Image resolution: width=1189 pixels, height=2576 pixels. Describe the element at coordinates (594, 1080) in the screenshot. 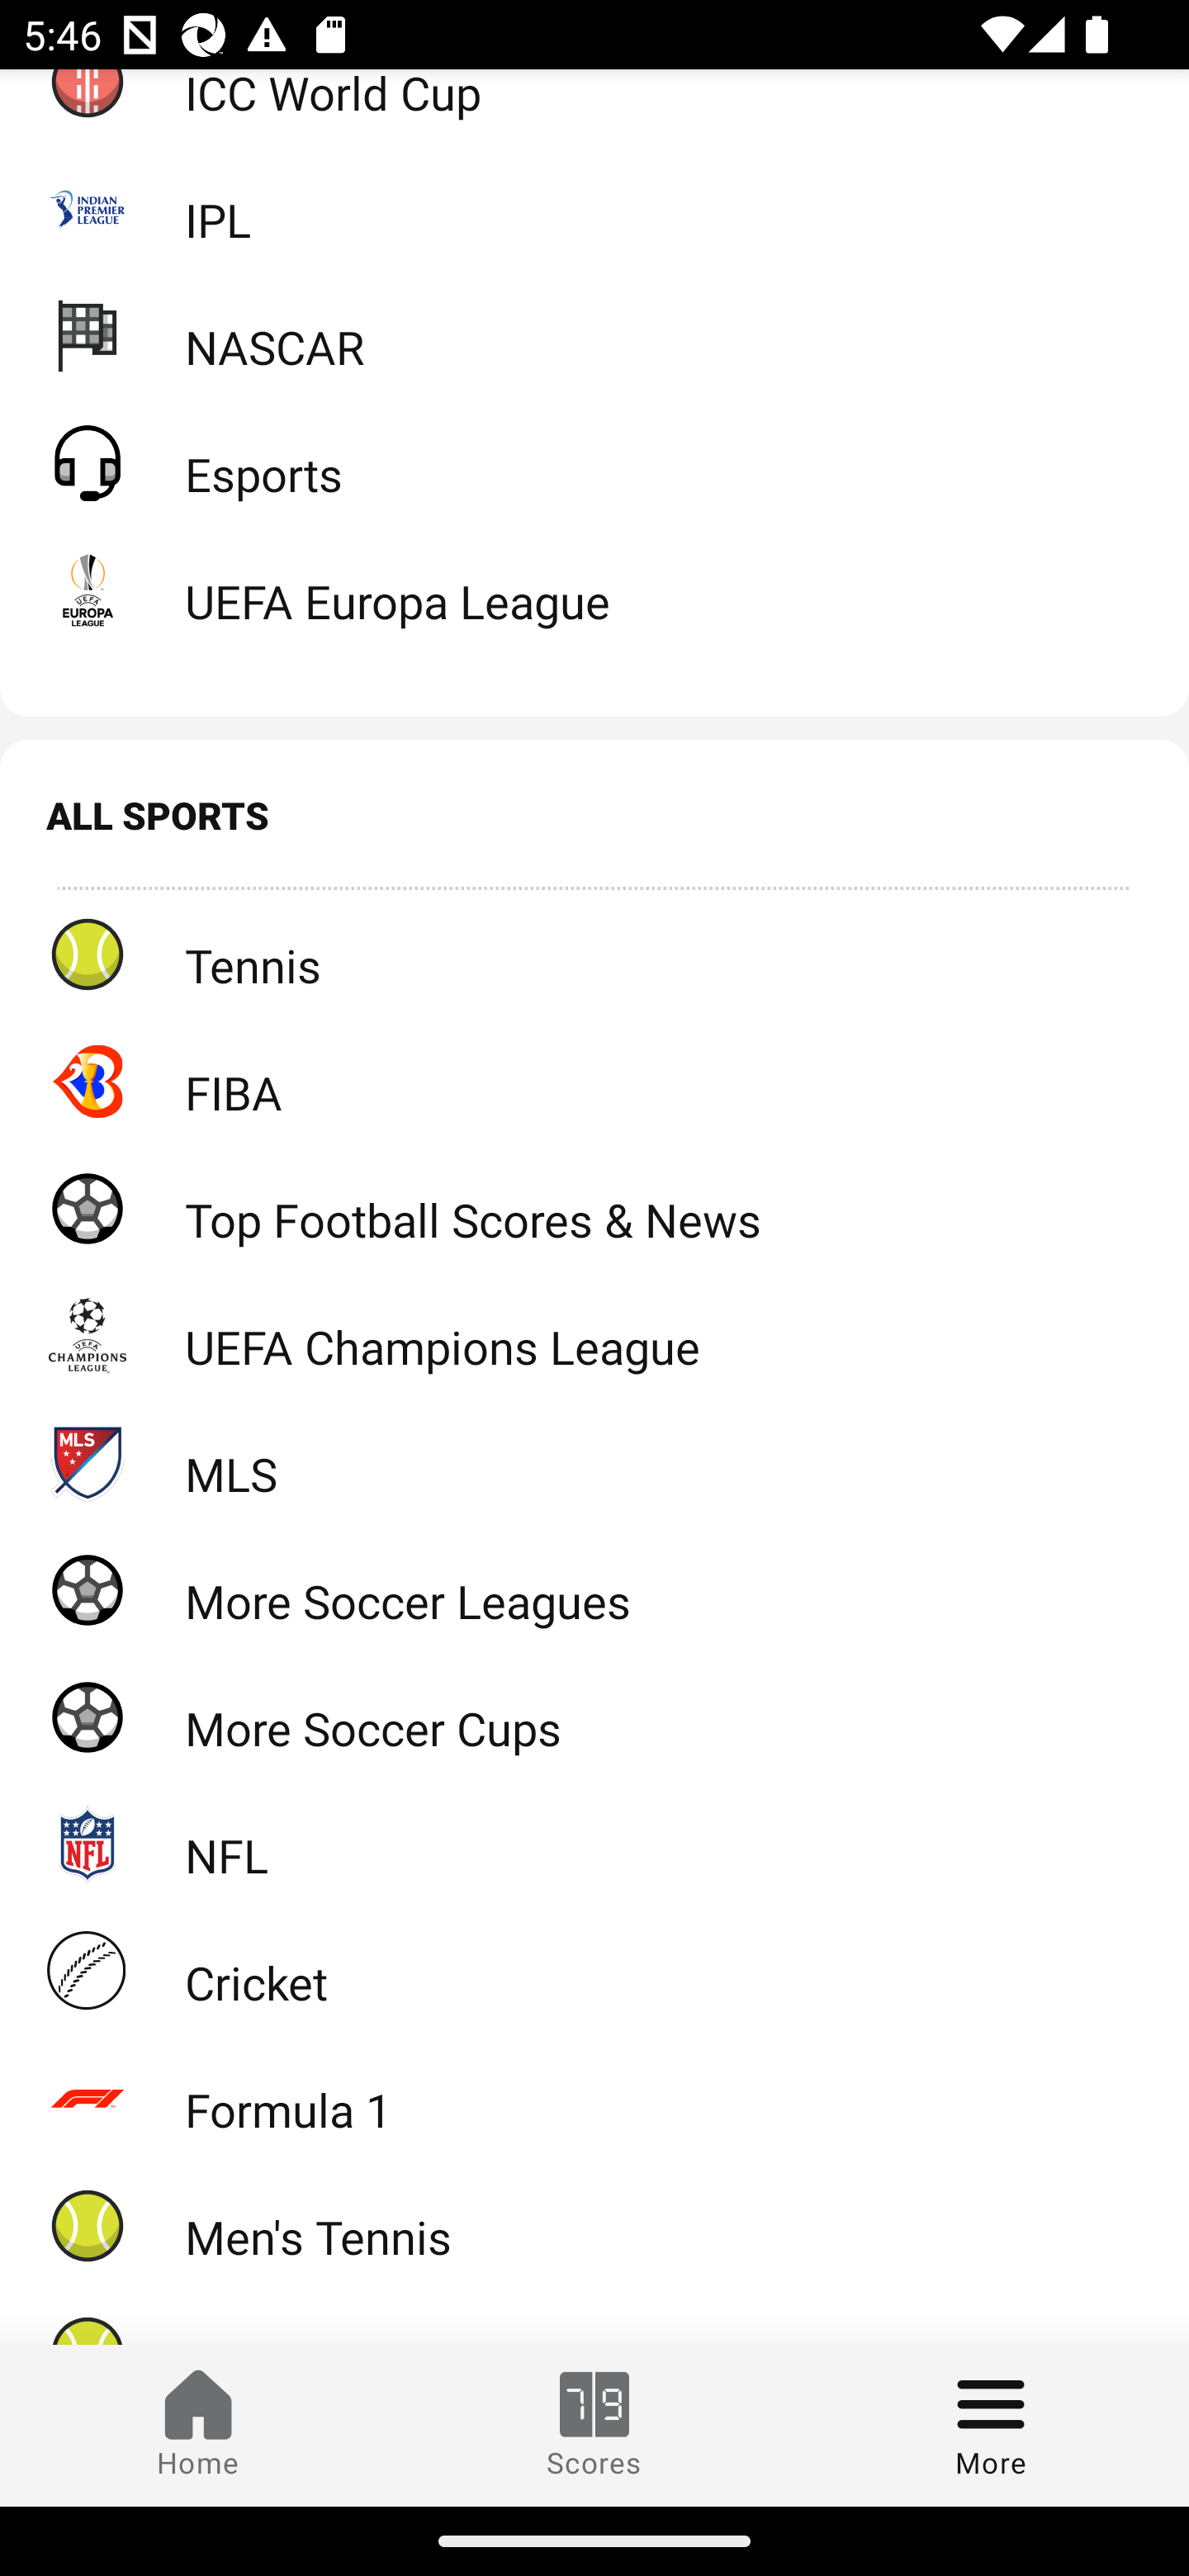

I see `FIBA ` at that location.